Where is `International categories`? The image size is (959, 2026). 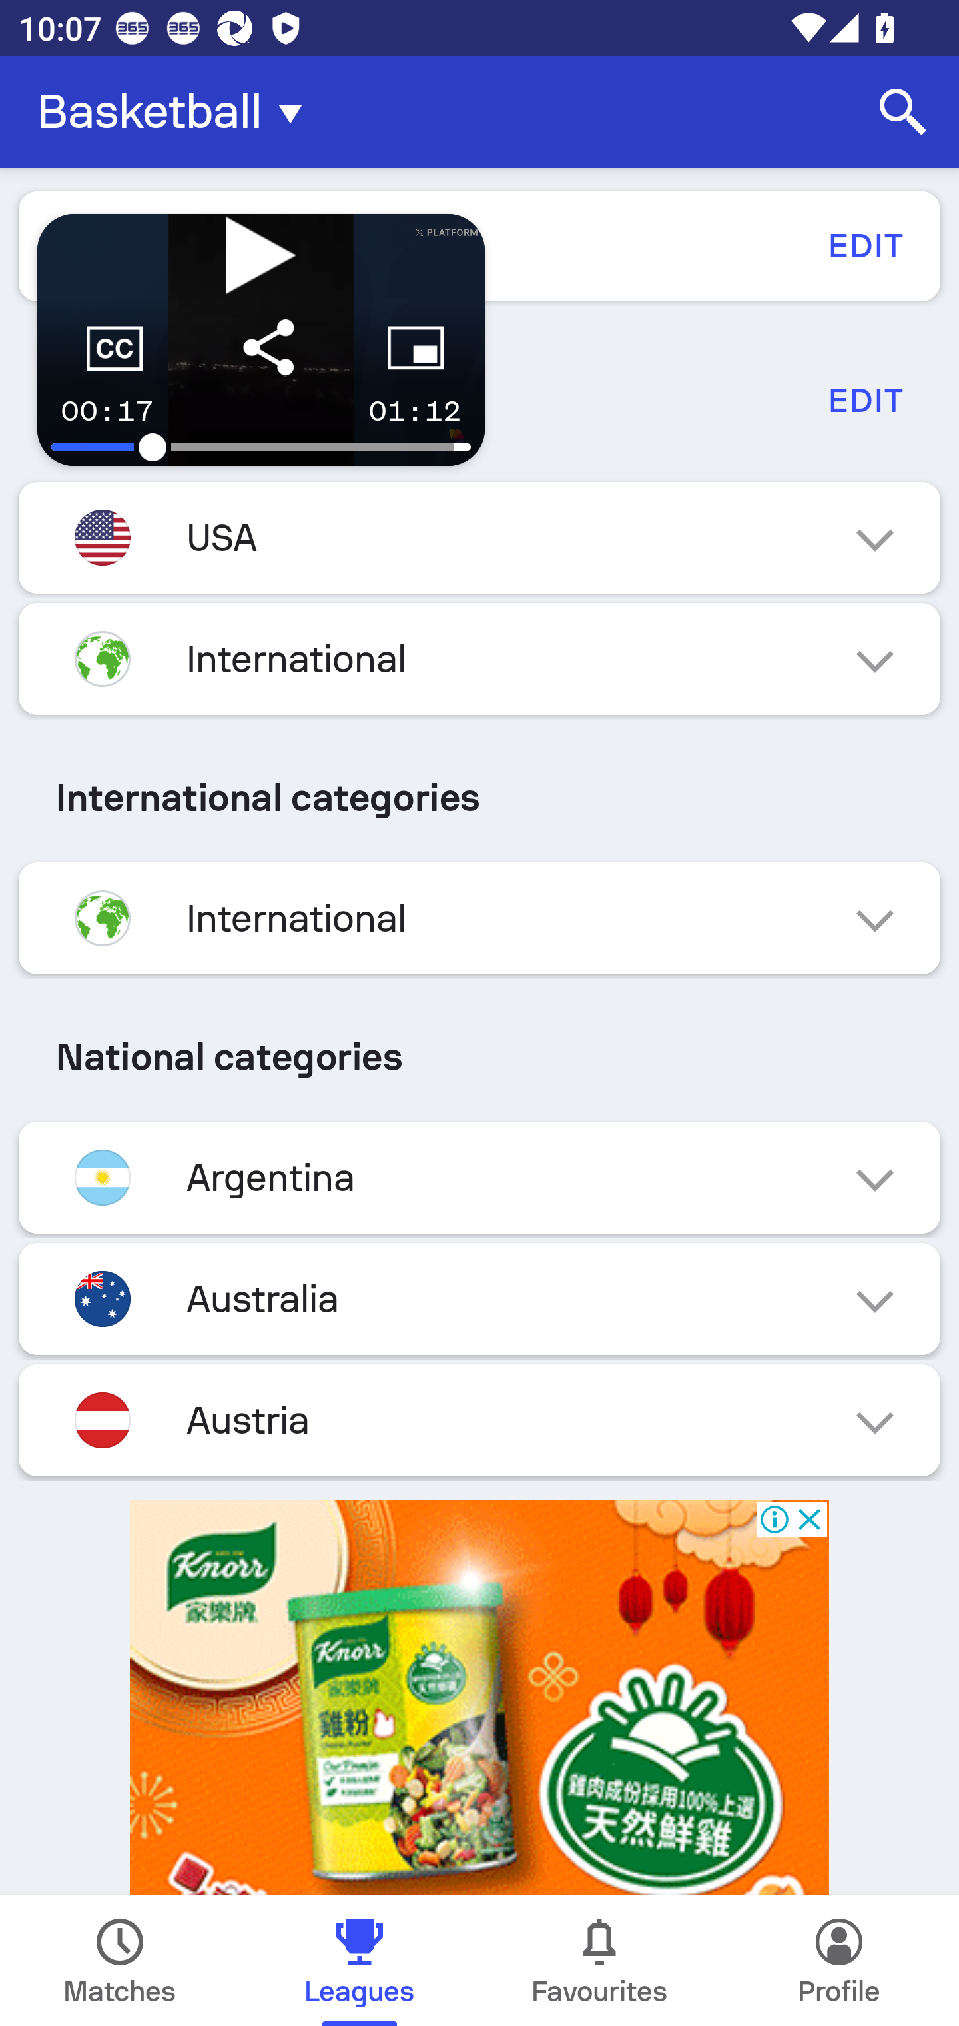 International categories is located at coordinates (479, 797).